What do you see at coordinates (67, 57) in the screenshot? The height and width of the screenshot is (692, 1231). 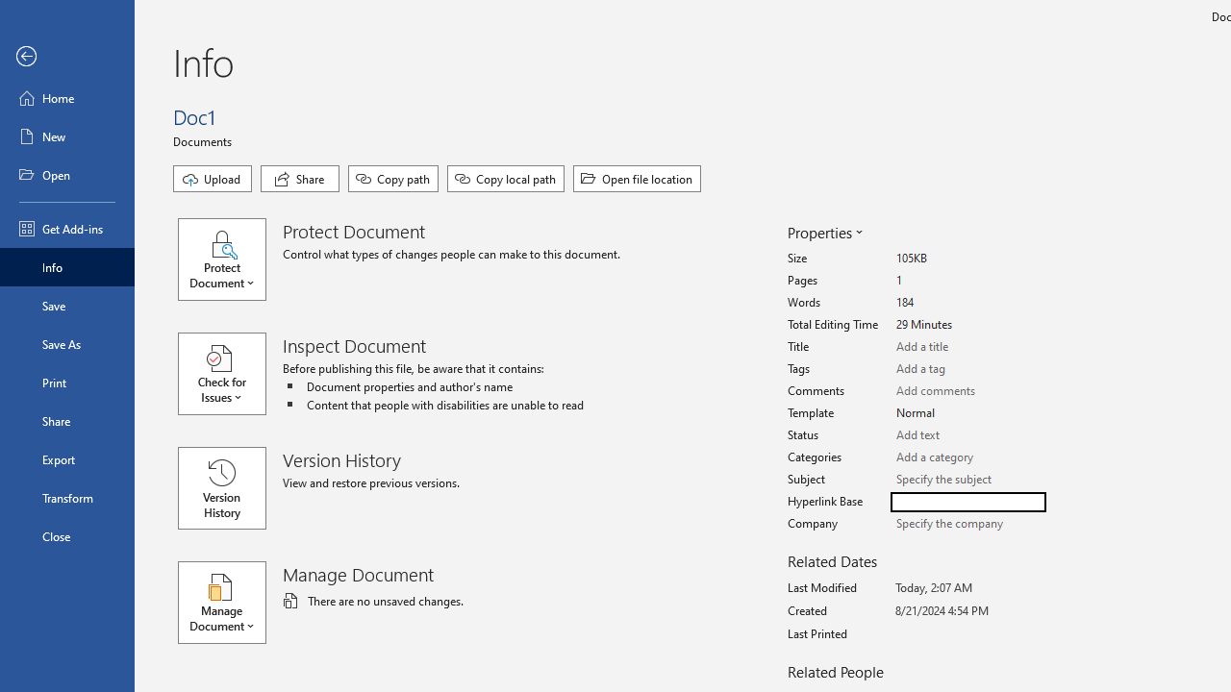 I see `Back` at bounding box center [67, 57].